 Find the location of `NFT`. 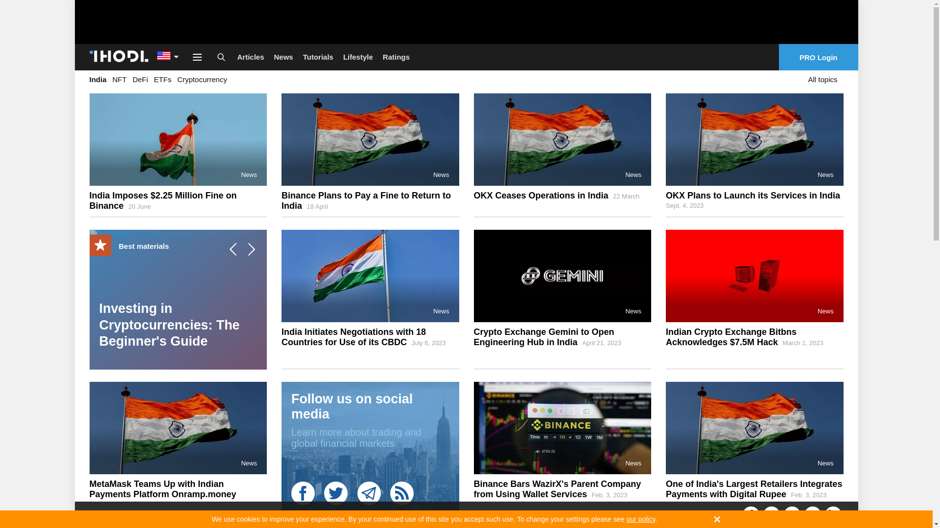

NFT is located at coordinates (119, 79).